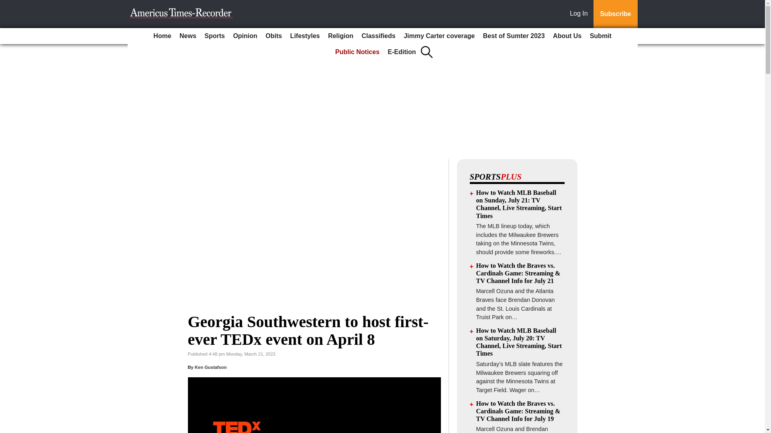 This screenshot has width=771, height=433. Describe the element at coordinates (188, 36) in the screenshot. I see `News` at that location.